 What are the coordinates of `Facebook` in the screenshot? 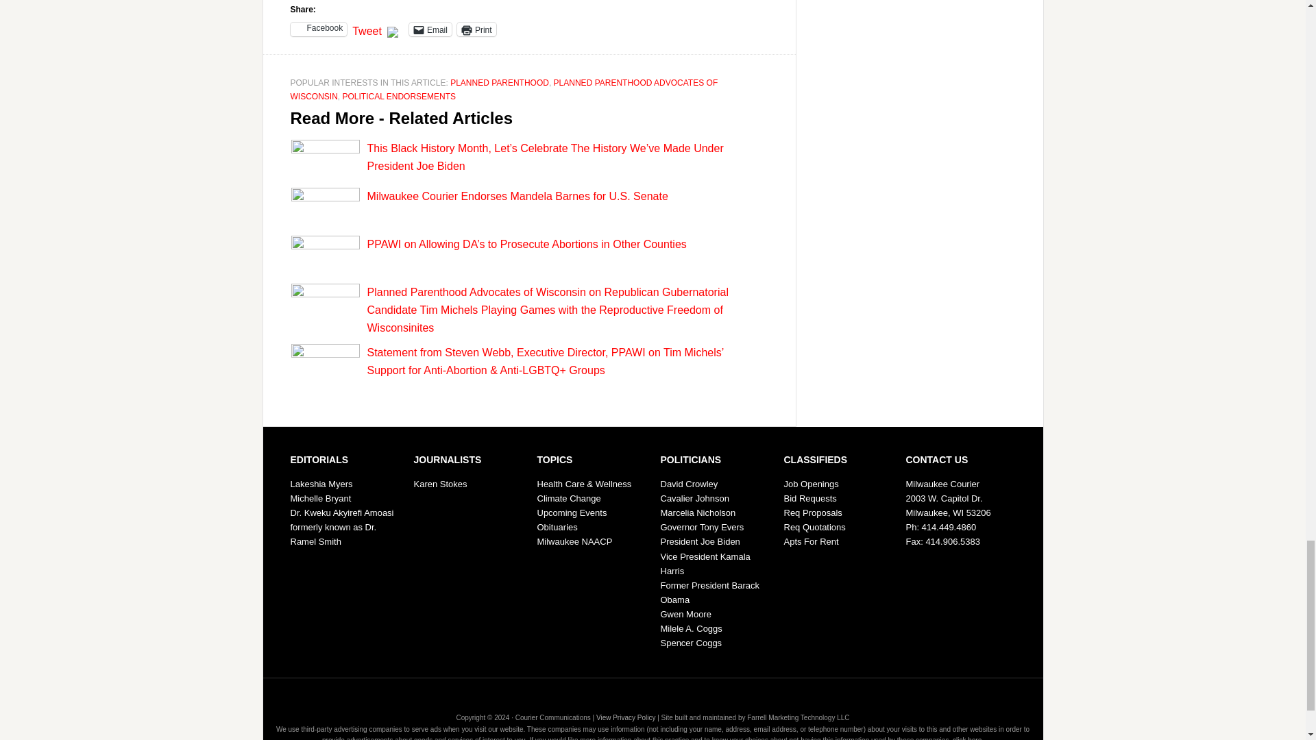 It's located at (319, 29).